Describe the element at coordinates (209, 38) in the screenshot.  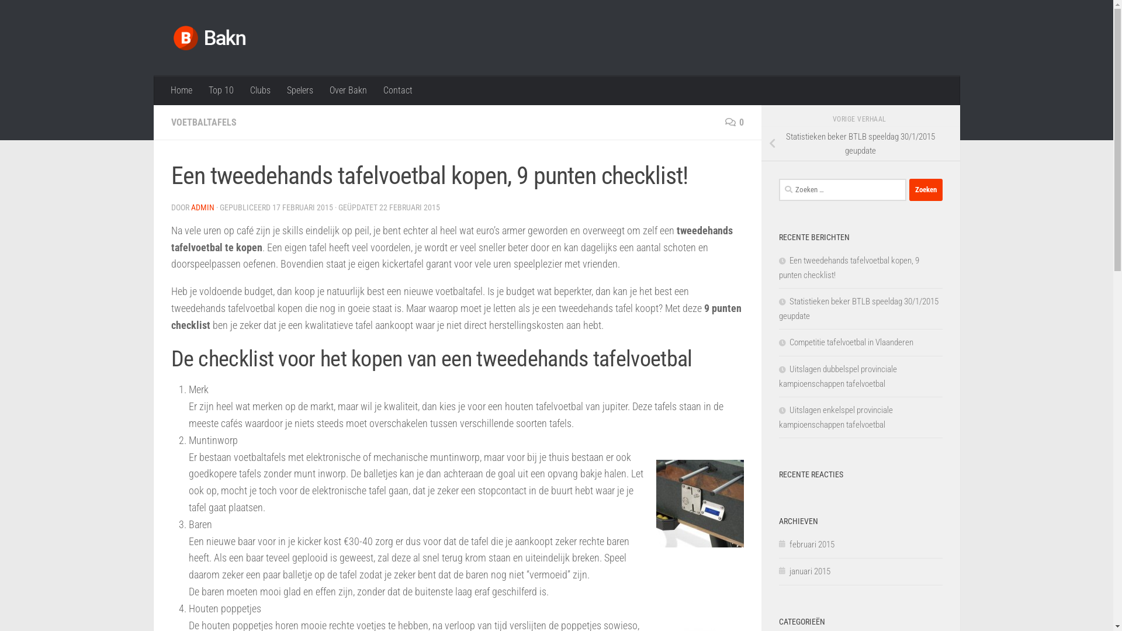
I see `Bakn | Home pagina` at that location.